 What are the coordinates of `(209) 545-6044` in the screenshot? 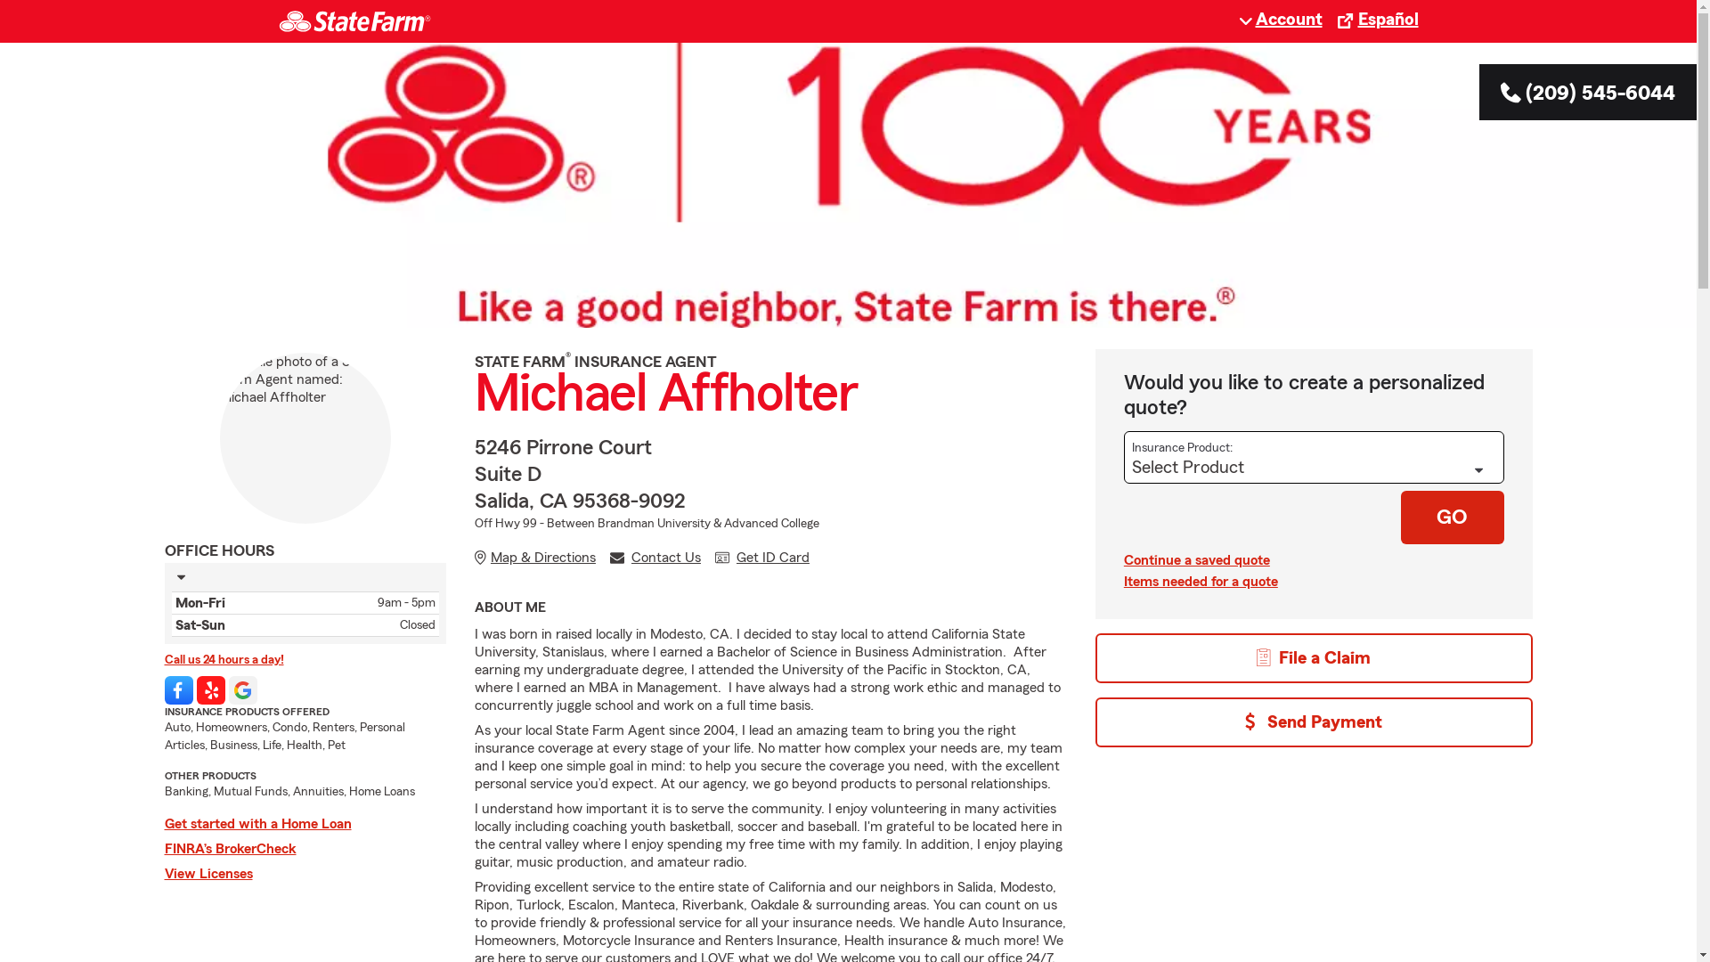 It's located at (1588, 94).